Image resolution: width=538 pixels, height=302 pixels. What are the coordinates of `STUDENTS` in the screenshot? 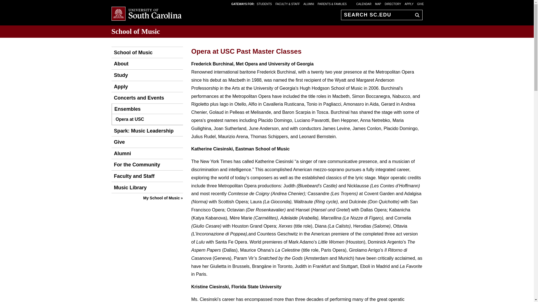 It's located at (265, 4).